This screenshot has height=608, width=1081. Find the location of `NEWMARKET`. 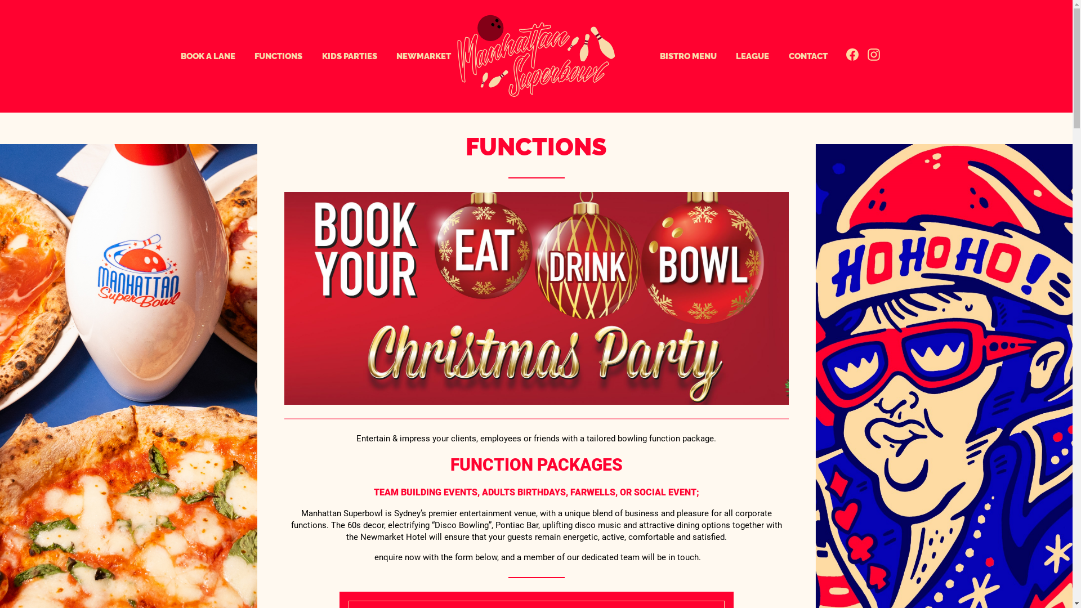

NEWMARKET is located at coordinates (424, 56).